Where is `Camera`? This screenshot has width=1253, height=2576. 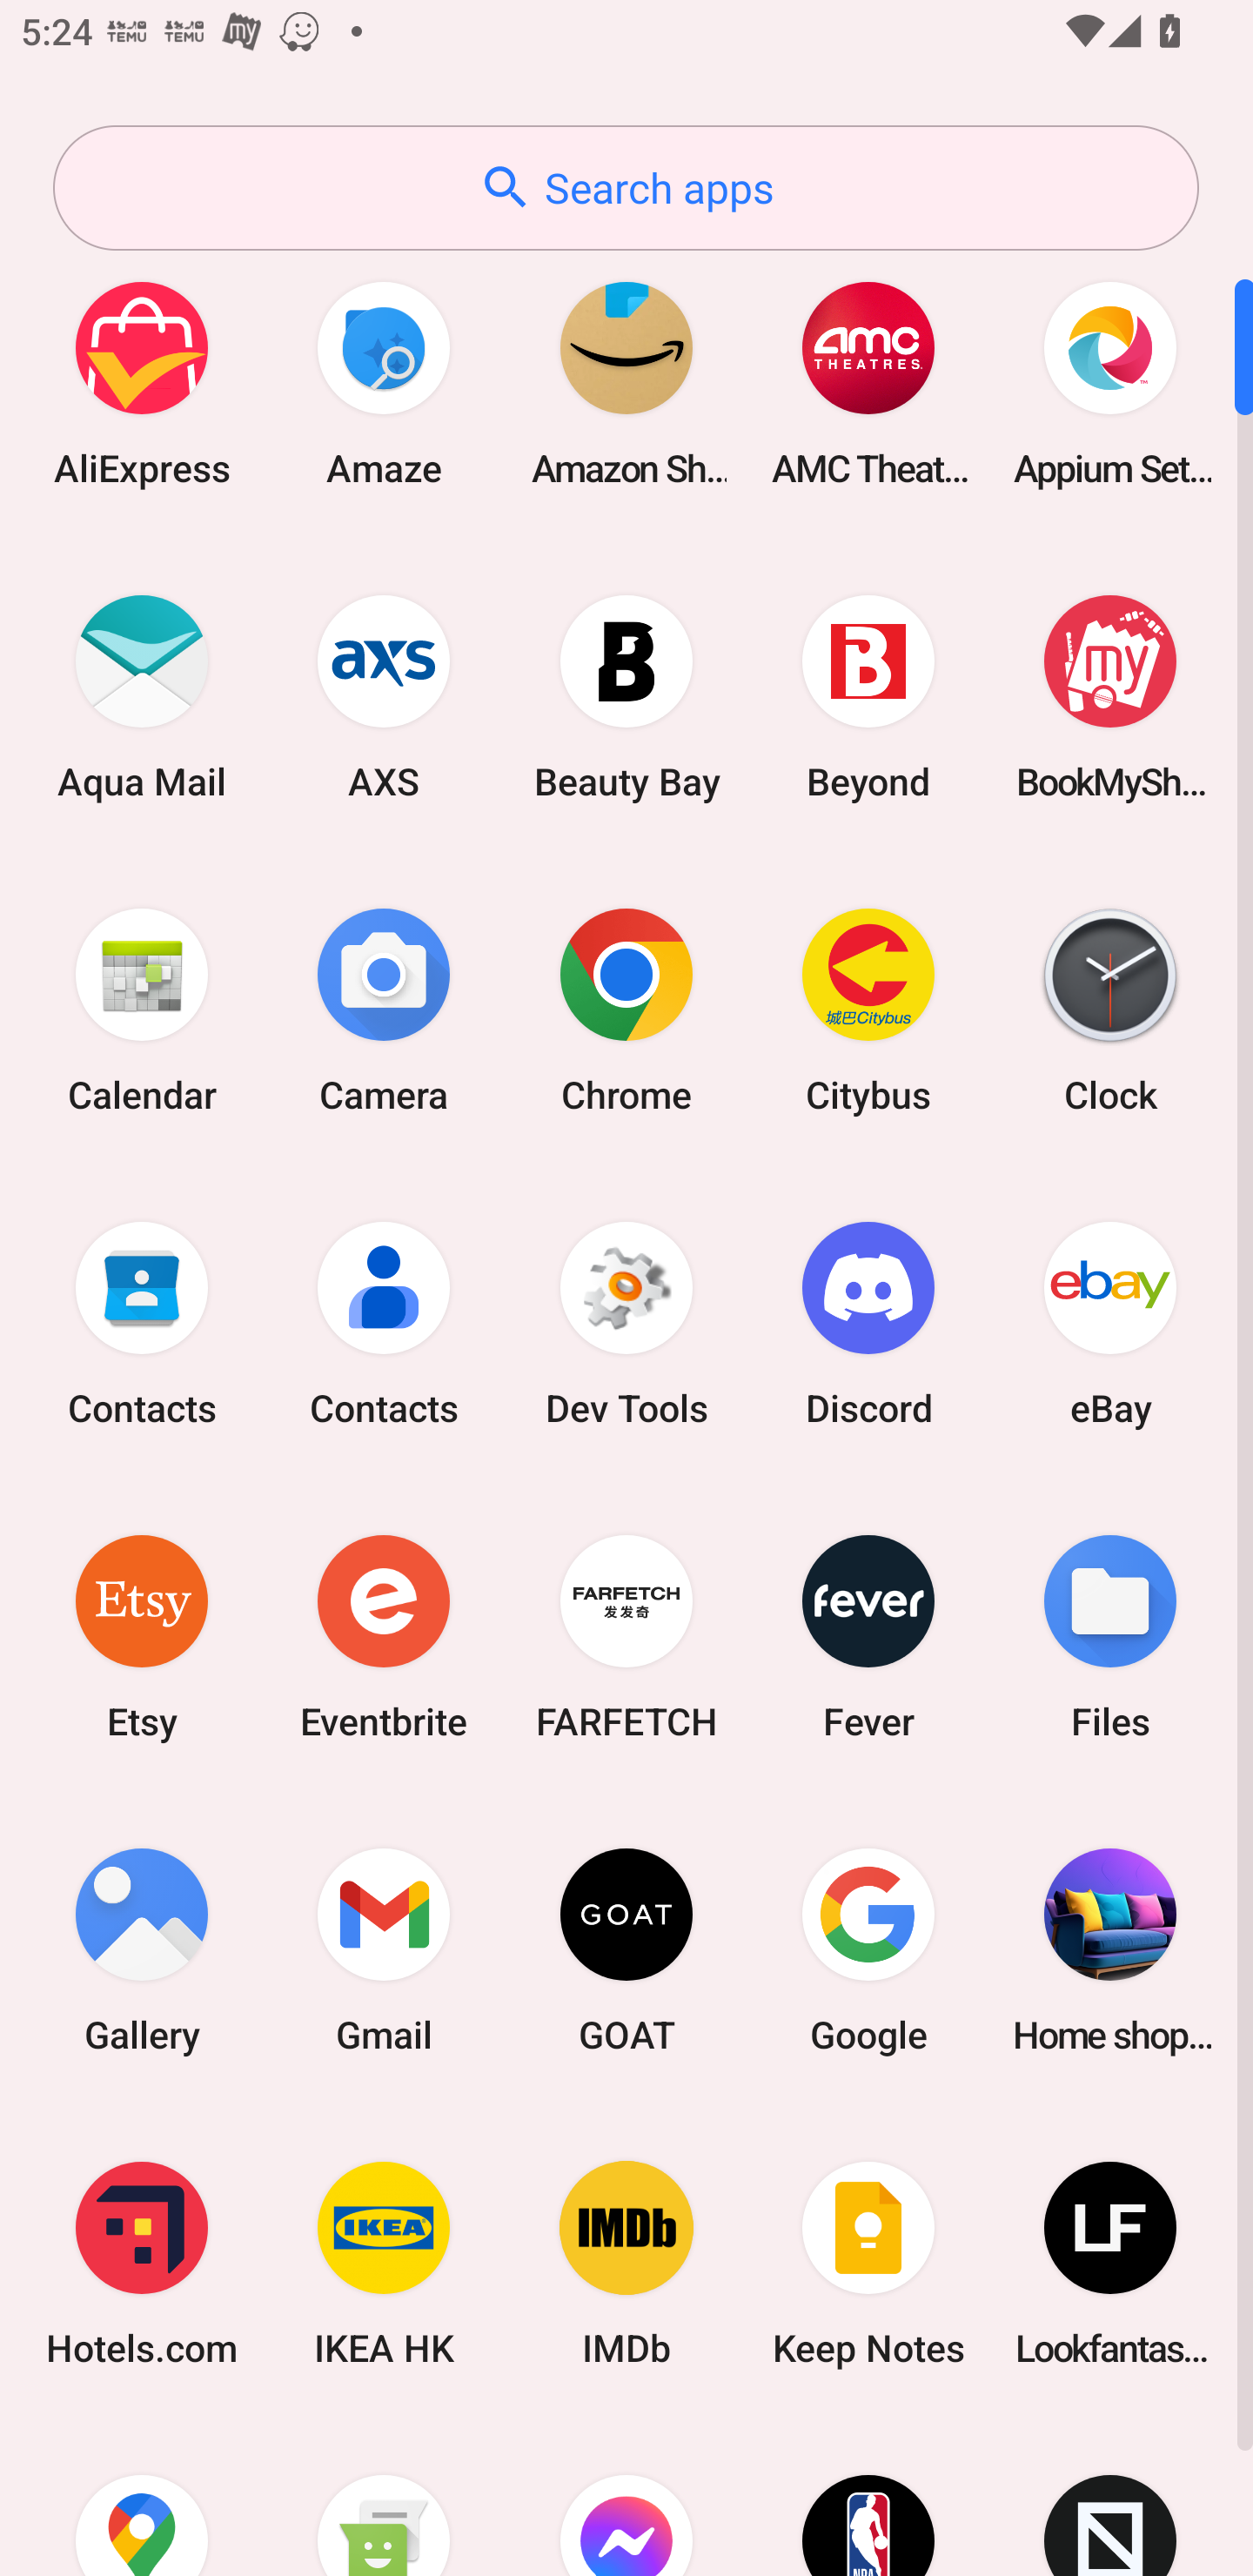 Camera is located at coordinates (384, 1010).